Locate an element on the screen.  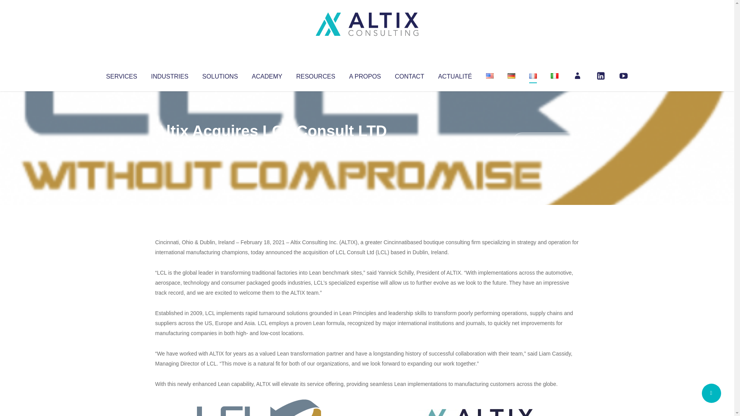
RESOURCES is located at coordinates (315, 75).